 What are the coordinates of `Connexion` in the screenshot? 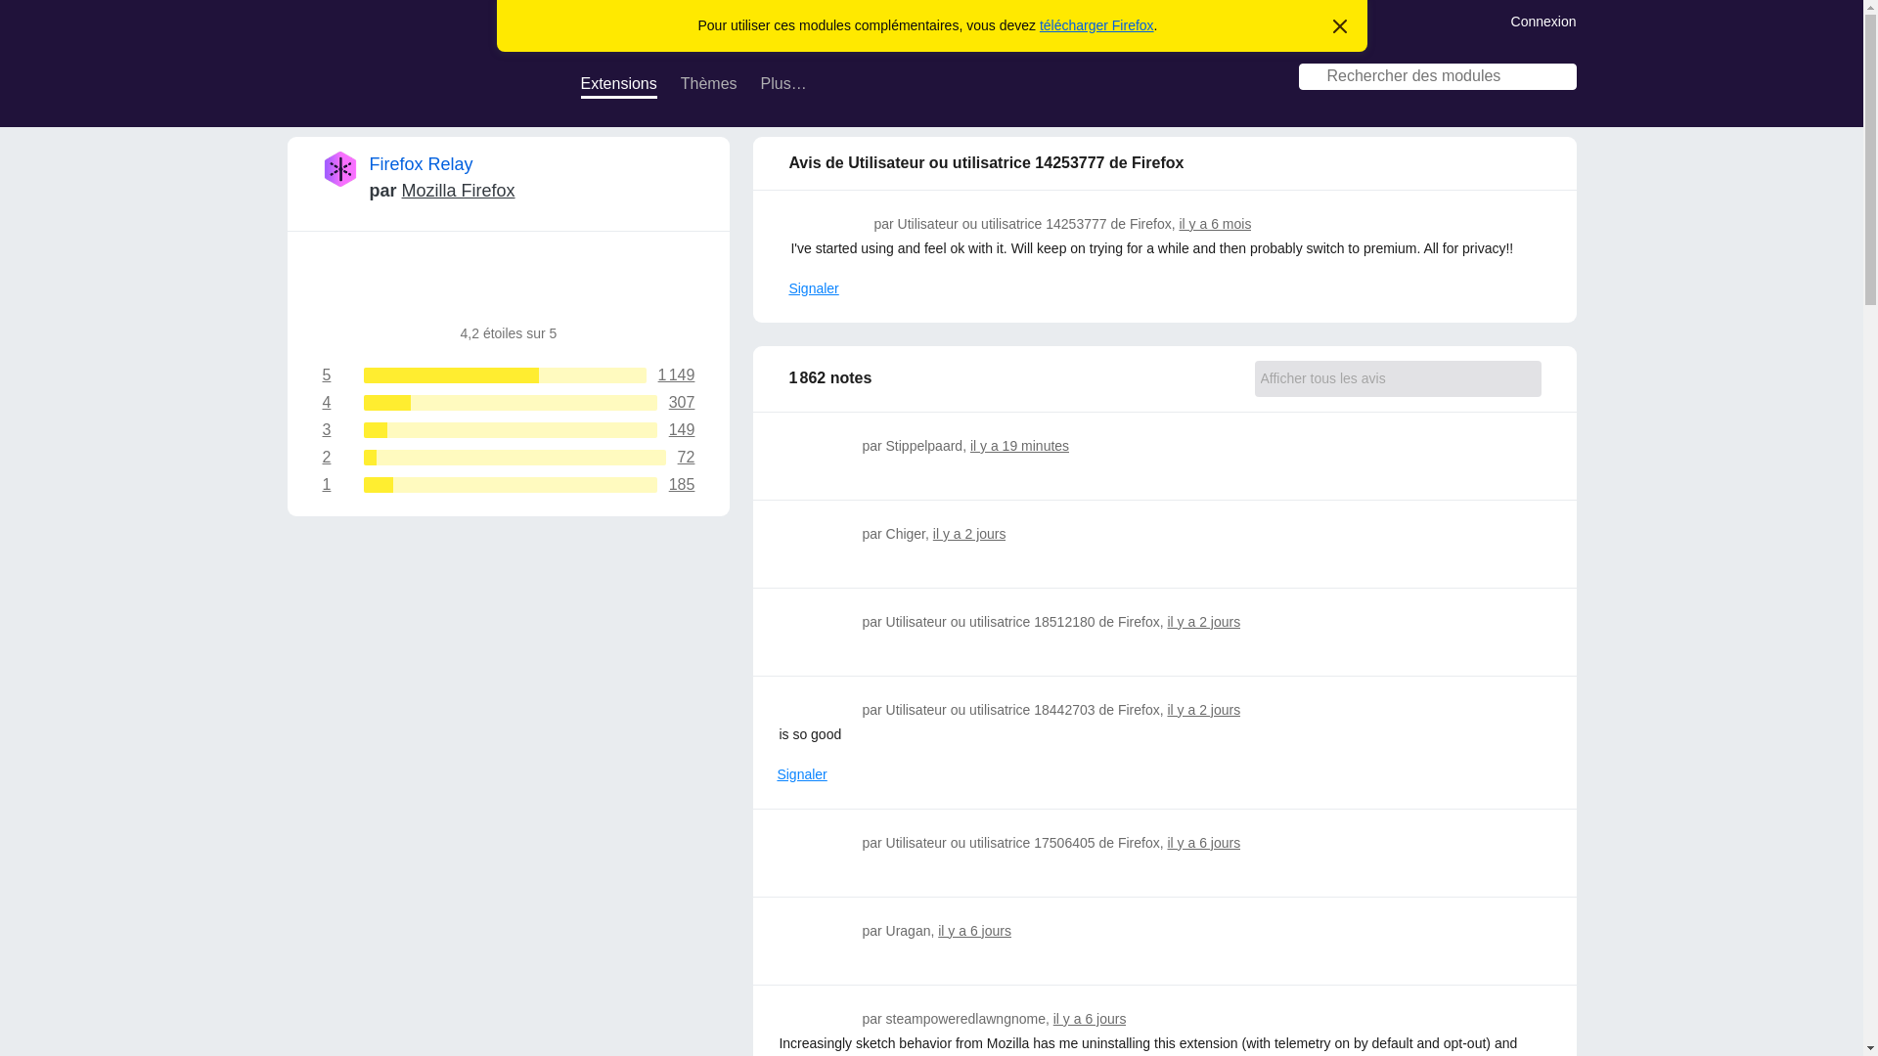 It's located at (618, 86).